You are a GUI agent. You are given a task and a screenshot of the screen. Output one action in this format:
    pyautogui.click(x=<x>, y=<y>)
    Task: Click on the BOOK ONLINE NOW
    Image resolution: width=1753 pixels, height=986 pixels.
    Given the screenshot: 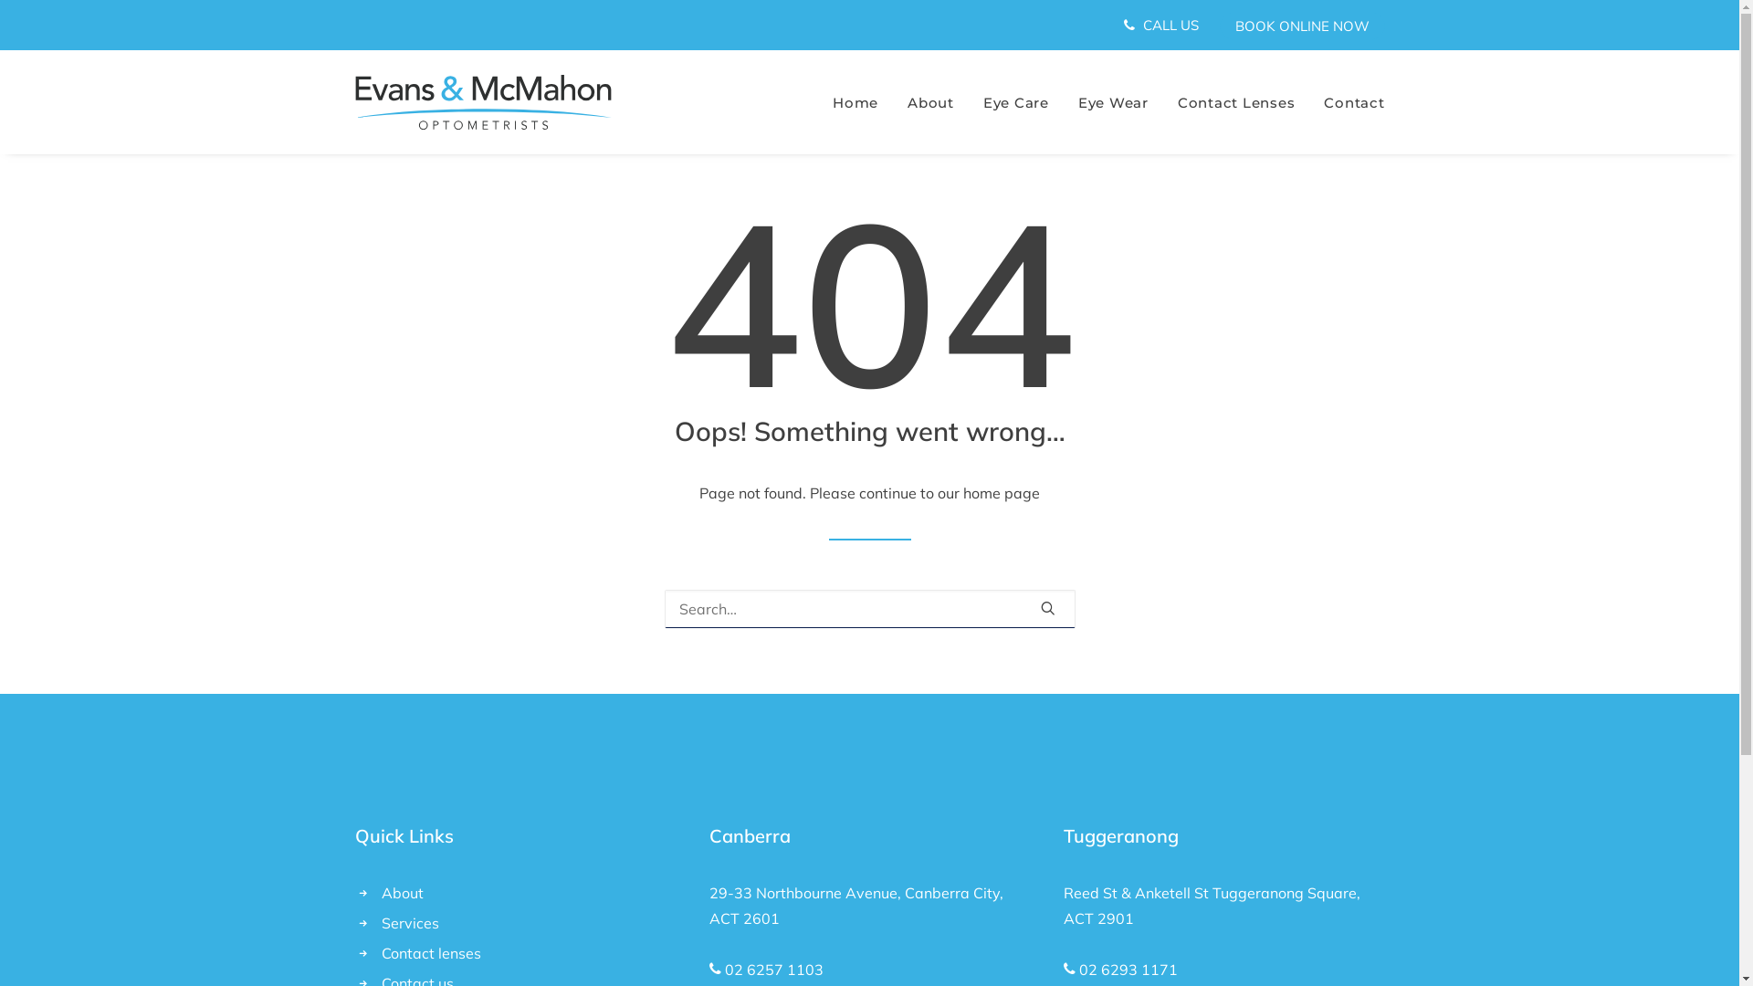 What is the action you would take?
    pyautogui.click(x=1302, y=26)
    